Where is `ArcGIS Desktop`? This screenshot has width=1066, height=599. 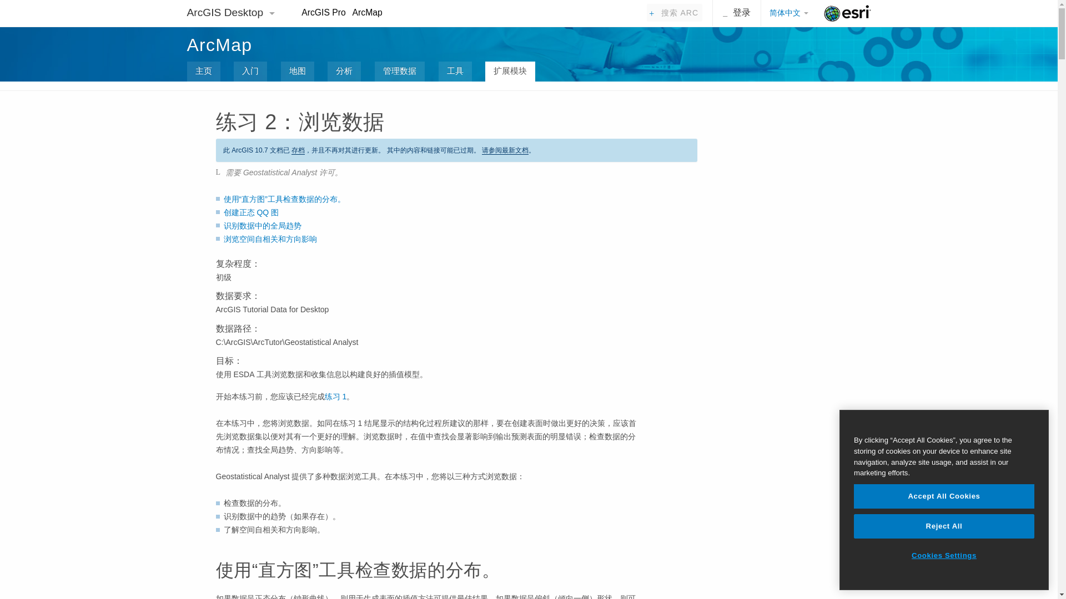 ArcGIS Desktop is located at coordinates (226, 12).